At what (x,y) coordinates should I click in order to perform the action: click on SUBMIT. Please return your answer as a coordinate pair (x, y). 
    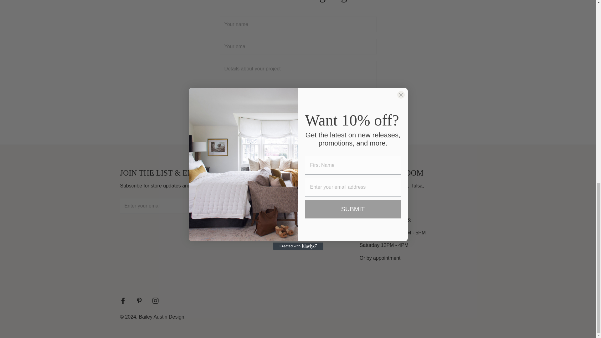
    Looking at the image, I should click on (298, 121).